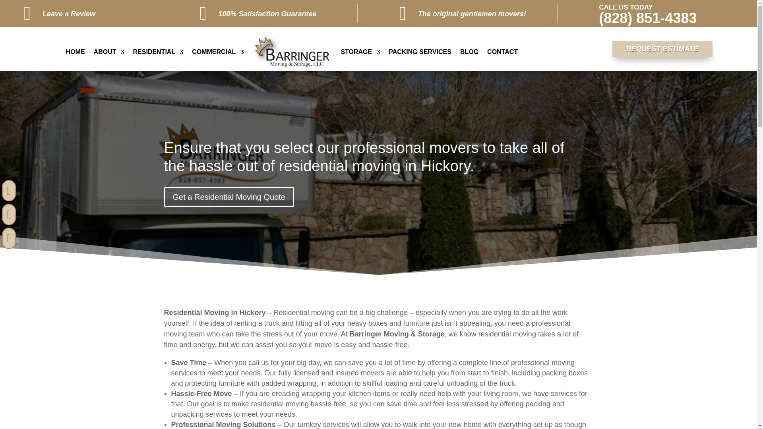 The width and height of the screenshot is (763, 429). What do you see at coordinates (69, 14) in the screenshot?
I see `Leave a Review` at bounding box center [69, 14].